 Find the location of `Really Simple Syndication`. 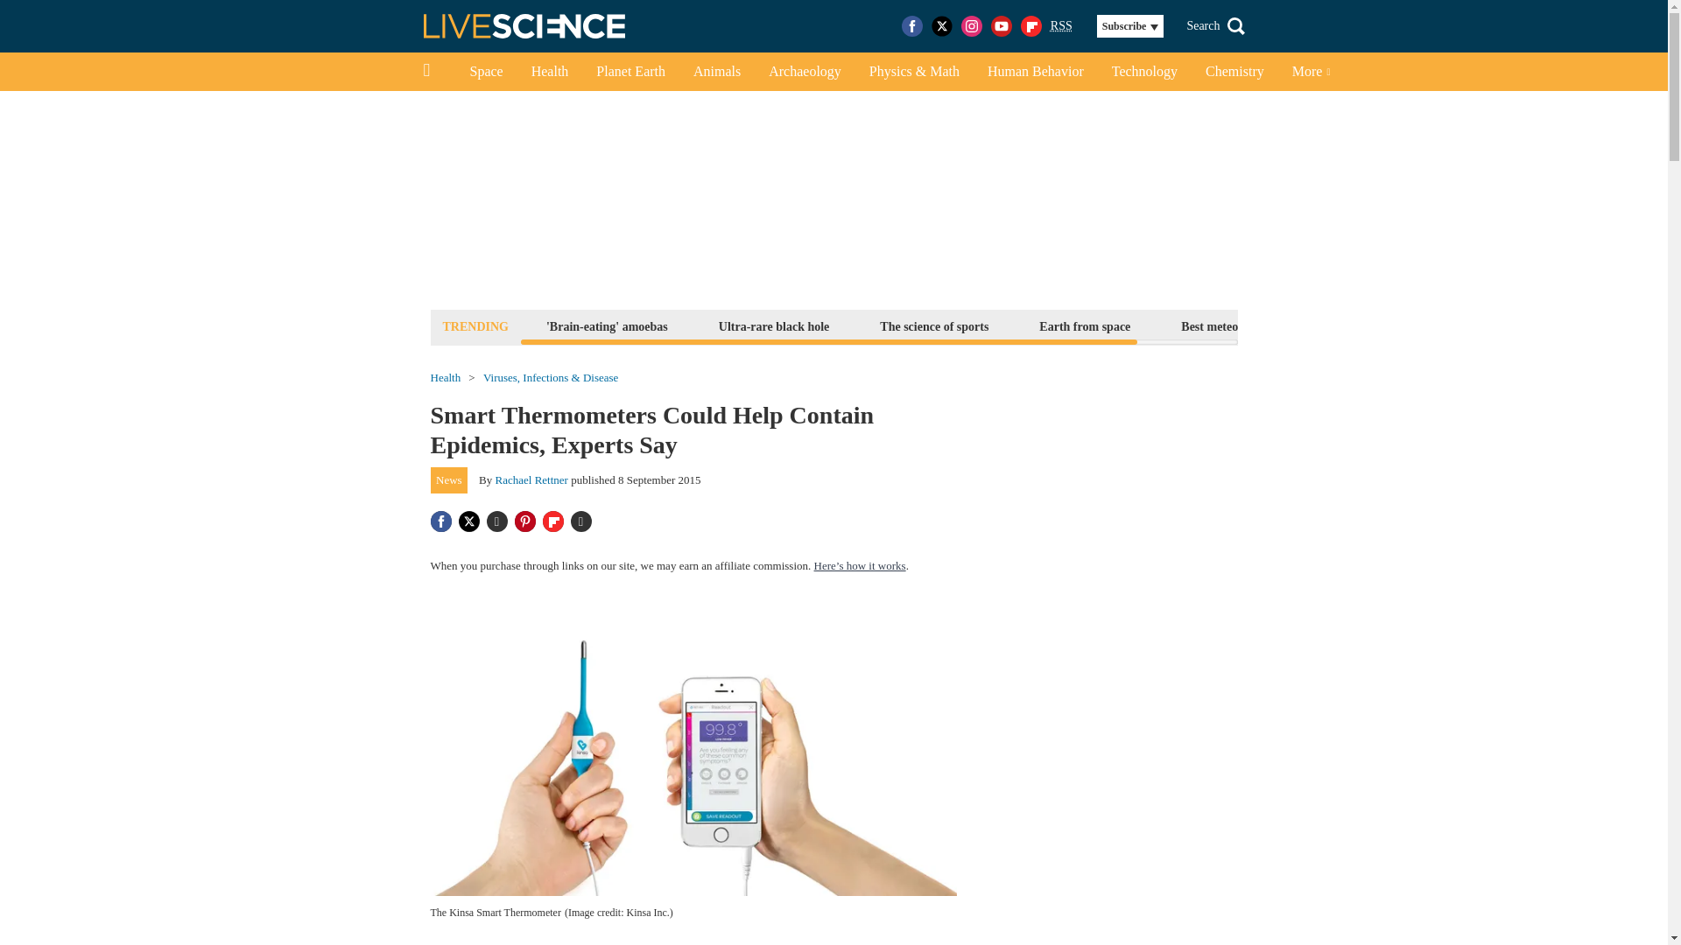

Really Simple Syndication is located at coordinates (1061, 24).